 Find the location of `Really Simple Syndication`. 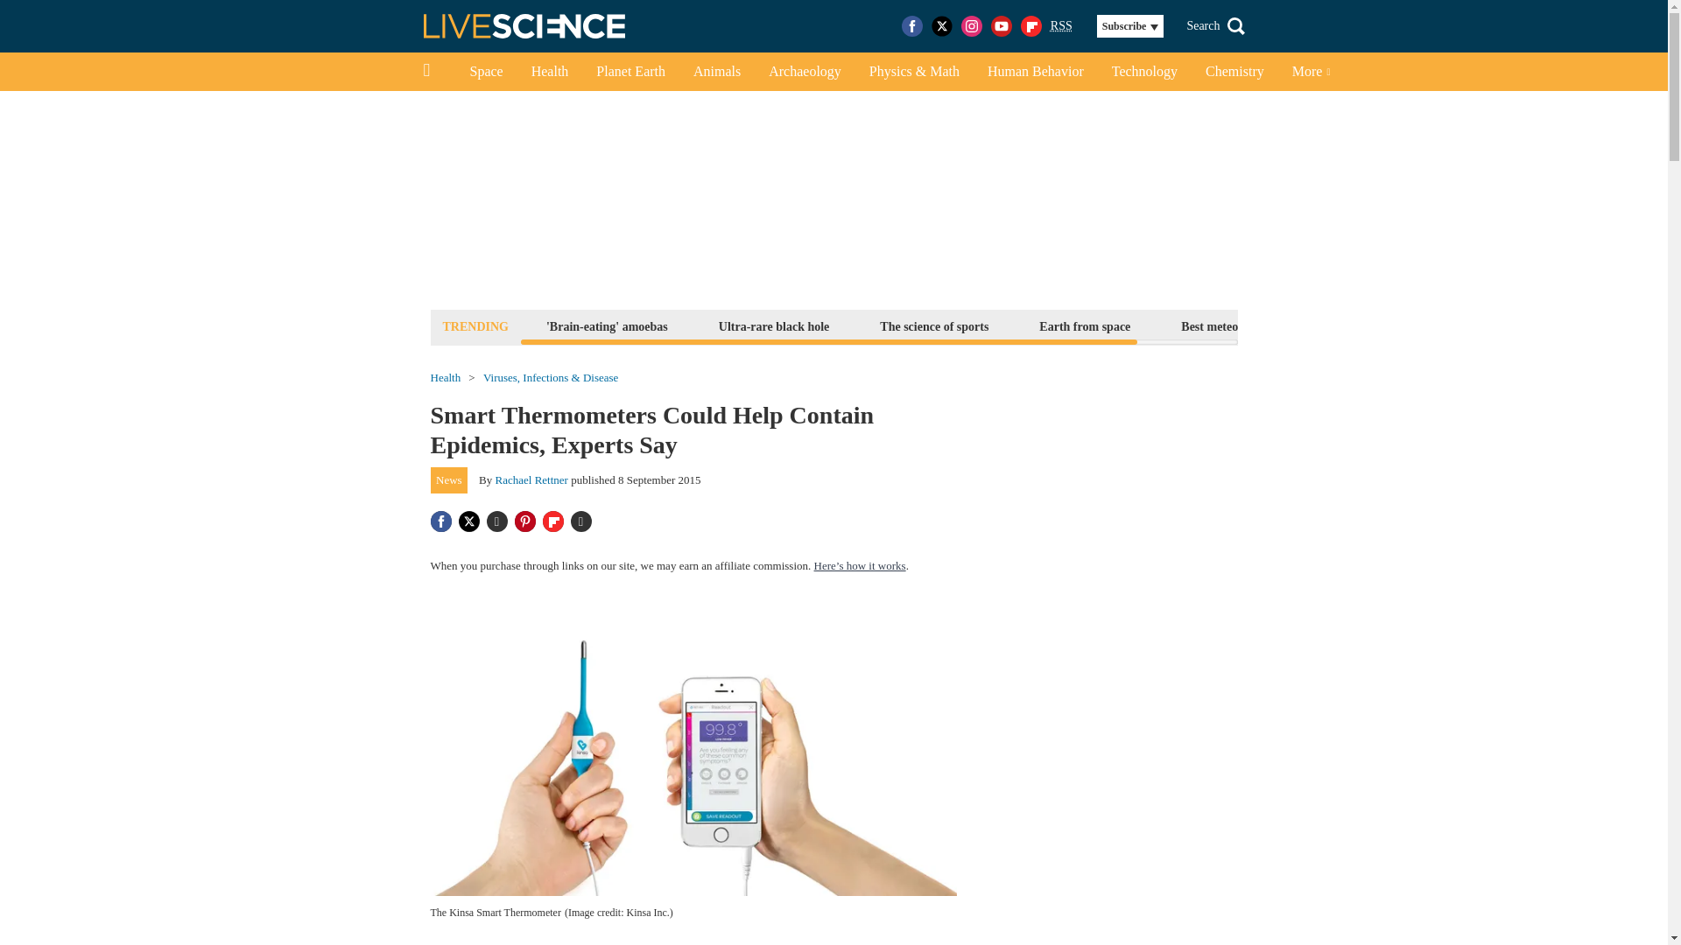

Really Simple Syndication is located at coordinates (1061, 24).